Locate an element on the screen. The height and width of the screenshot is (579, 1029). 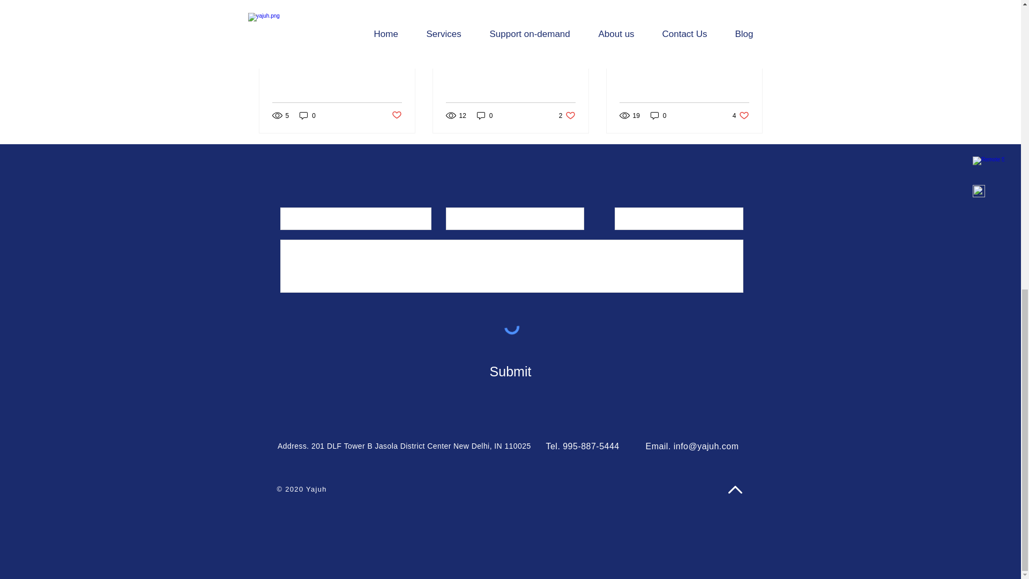
0 is located at coordinates (510, 372).